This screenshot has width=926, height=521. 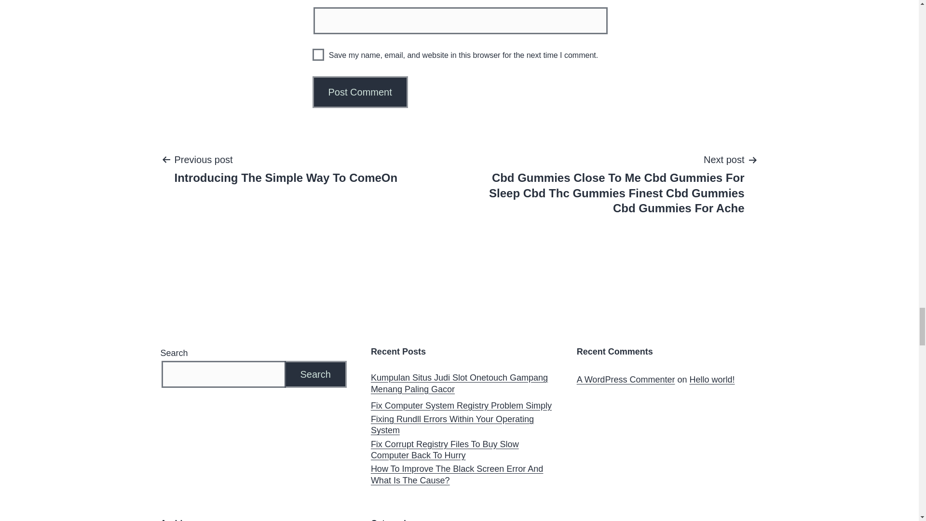 What do you see at coordinates (318, 55) in the screenshot?
I see `Post Comment` at bounding box center [318, 55].